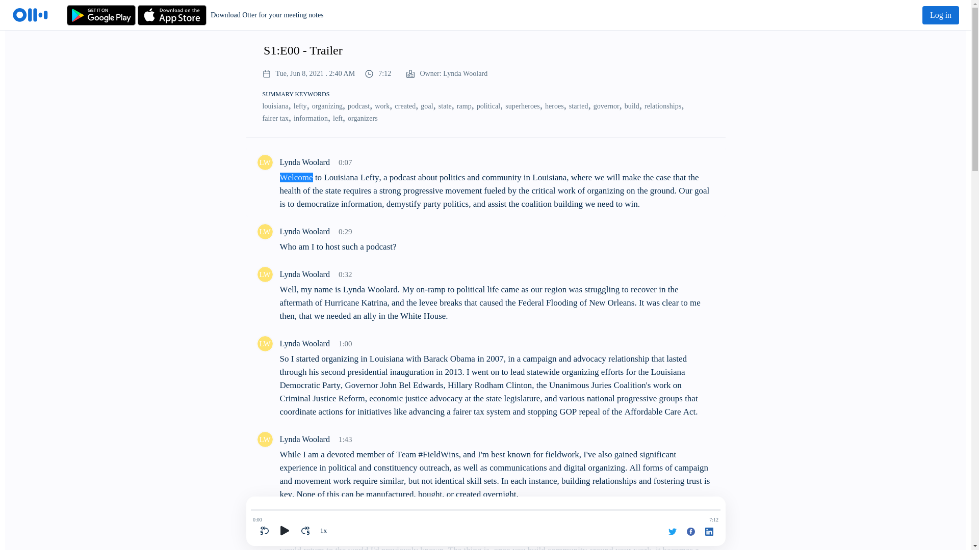 The height and width of the screenshot is (550, 979). I want to click on Lynda Woolard, so click(264, 162).